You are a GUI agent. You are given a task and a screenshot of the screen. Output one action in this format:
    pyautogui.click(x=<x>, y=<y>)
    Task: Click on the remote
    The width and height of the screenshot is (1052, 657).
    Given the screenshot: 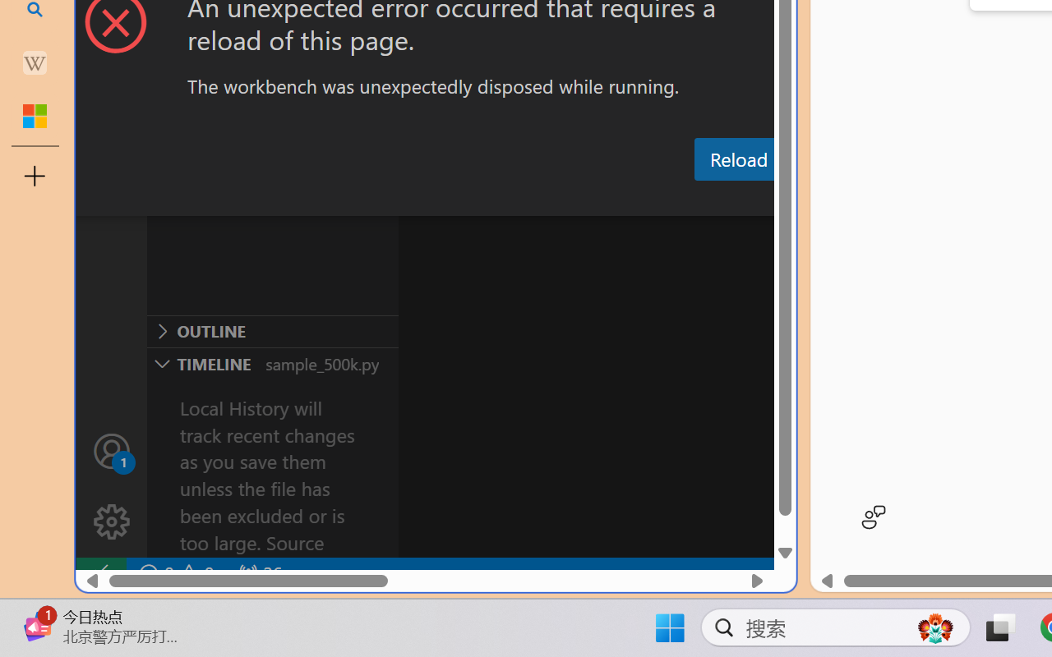 What is the action you would take?
    pyautogui.click(x=100, y=573)
    